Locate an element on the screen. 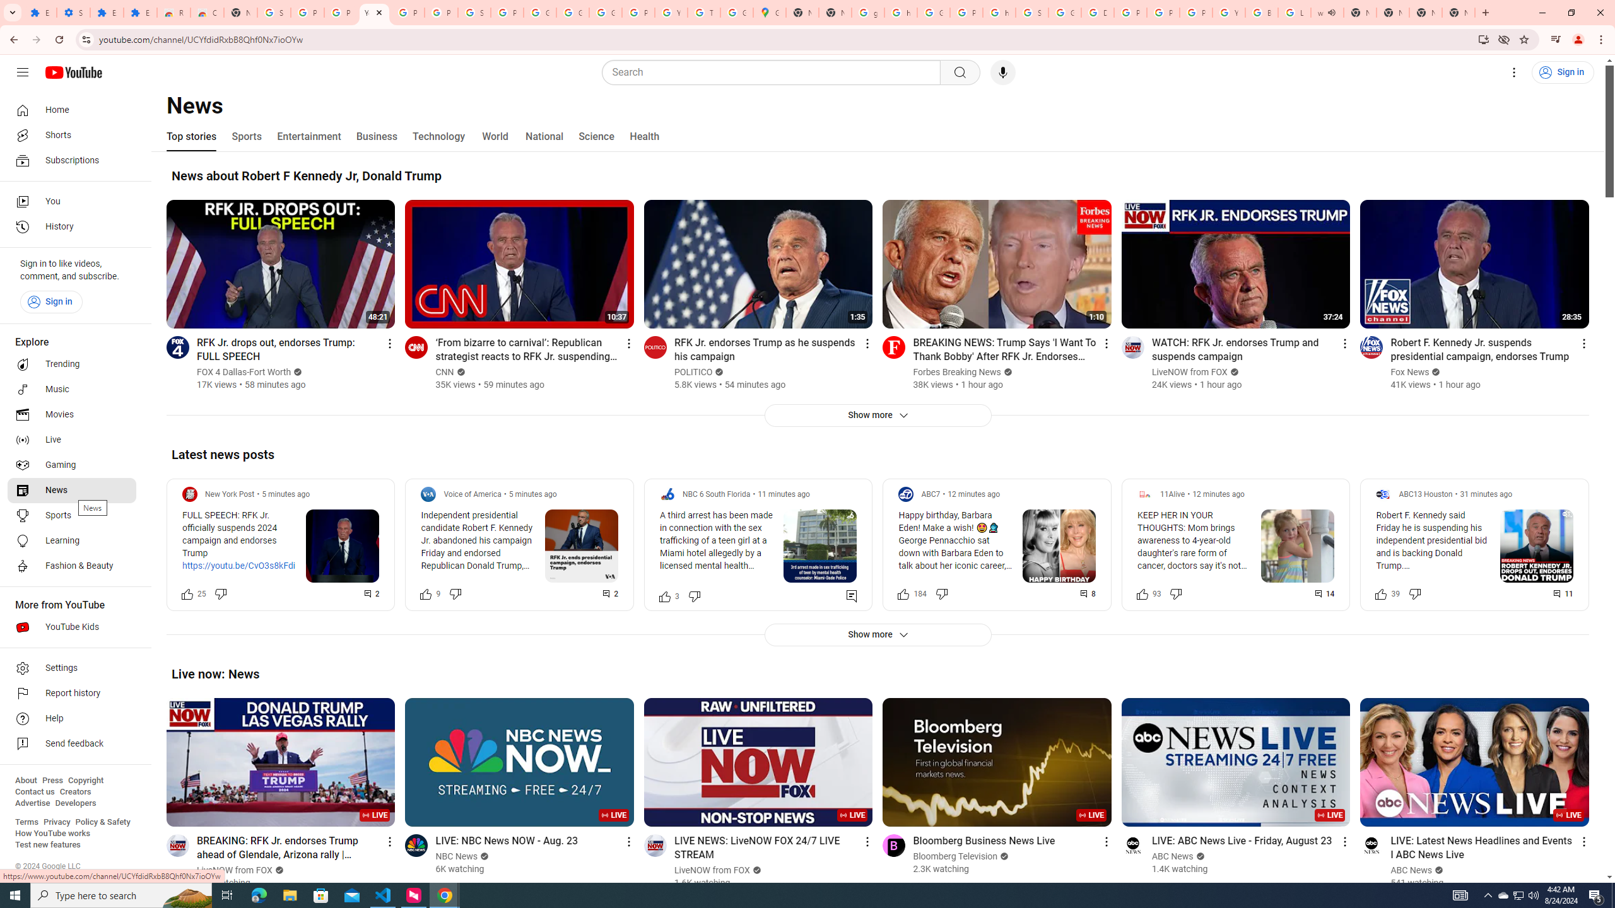 This screenshot has height=908, width=1615. Privacy Help Center - Policies Help is located at coordinates (1163, 13).